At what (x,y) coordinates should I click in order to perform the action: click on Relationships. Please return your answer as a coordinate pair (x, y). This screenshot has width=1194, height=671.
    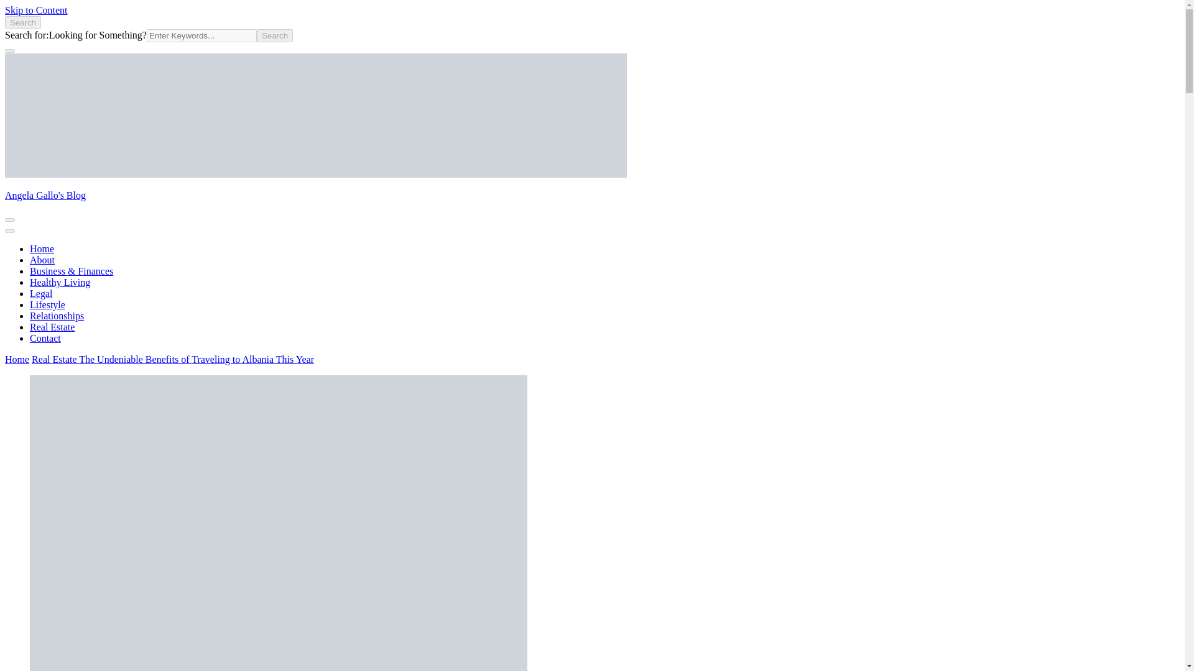
    Looking at the image, I should click on (57, 316).